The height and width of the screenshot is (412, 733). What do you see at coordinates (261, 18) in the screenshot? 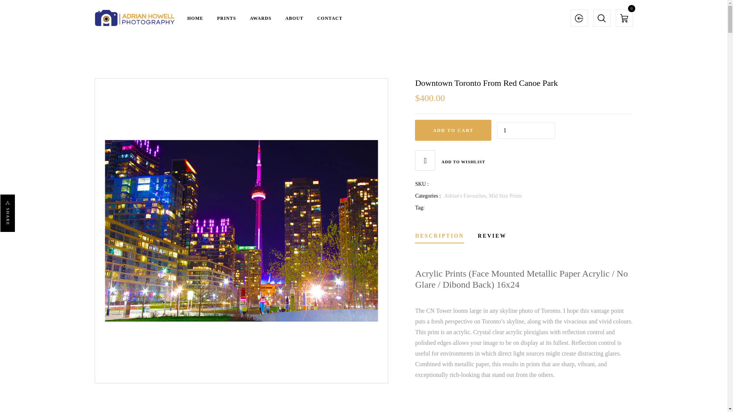
I see `AWARDS` at bounding box center [261, 18].